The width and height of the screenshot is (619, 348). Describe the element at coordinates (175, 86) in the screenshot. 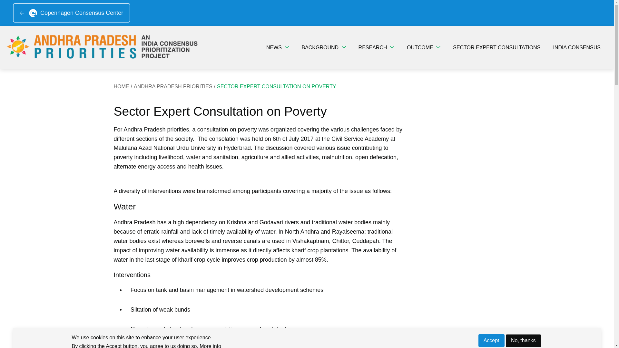

I see `ANDHRA PRADESH PRIORITIES` at that location.